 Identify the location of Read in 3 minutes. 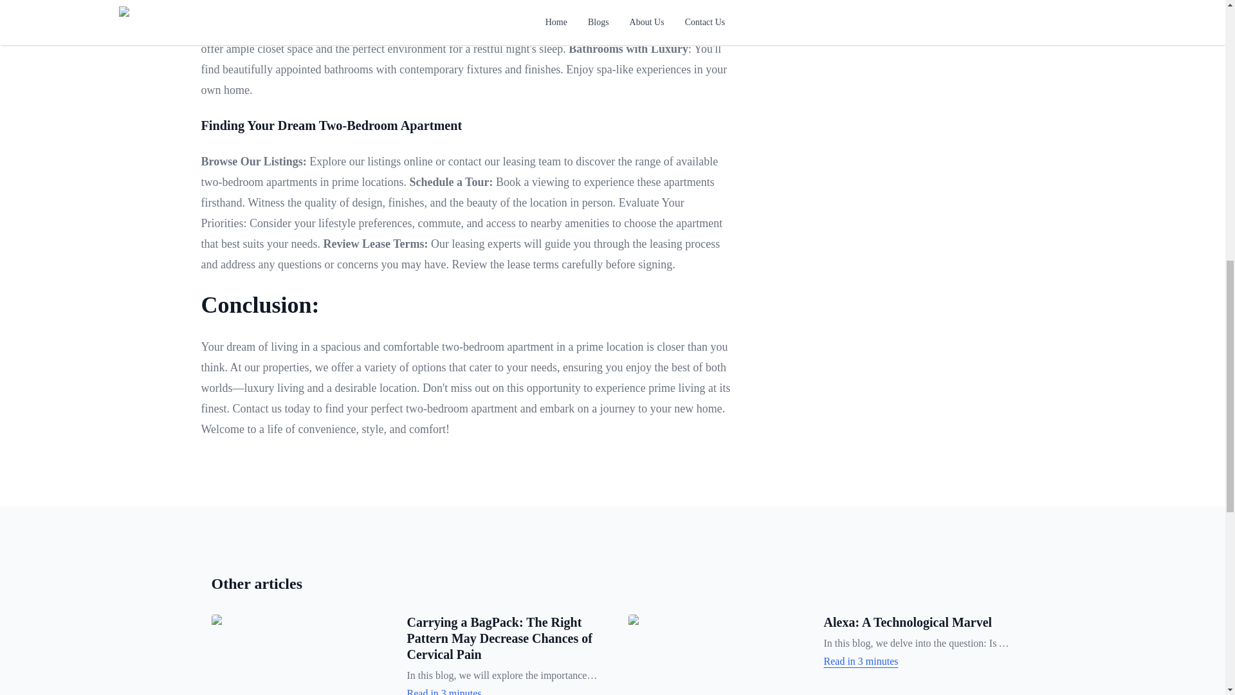
(919, 662).